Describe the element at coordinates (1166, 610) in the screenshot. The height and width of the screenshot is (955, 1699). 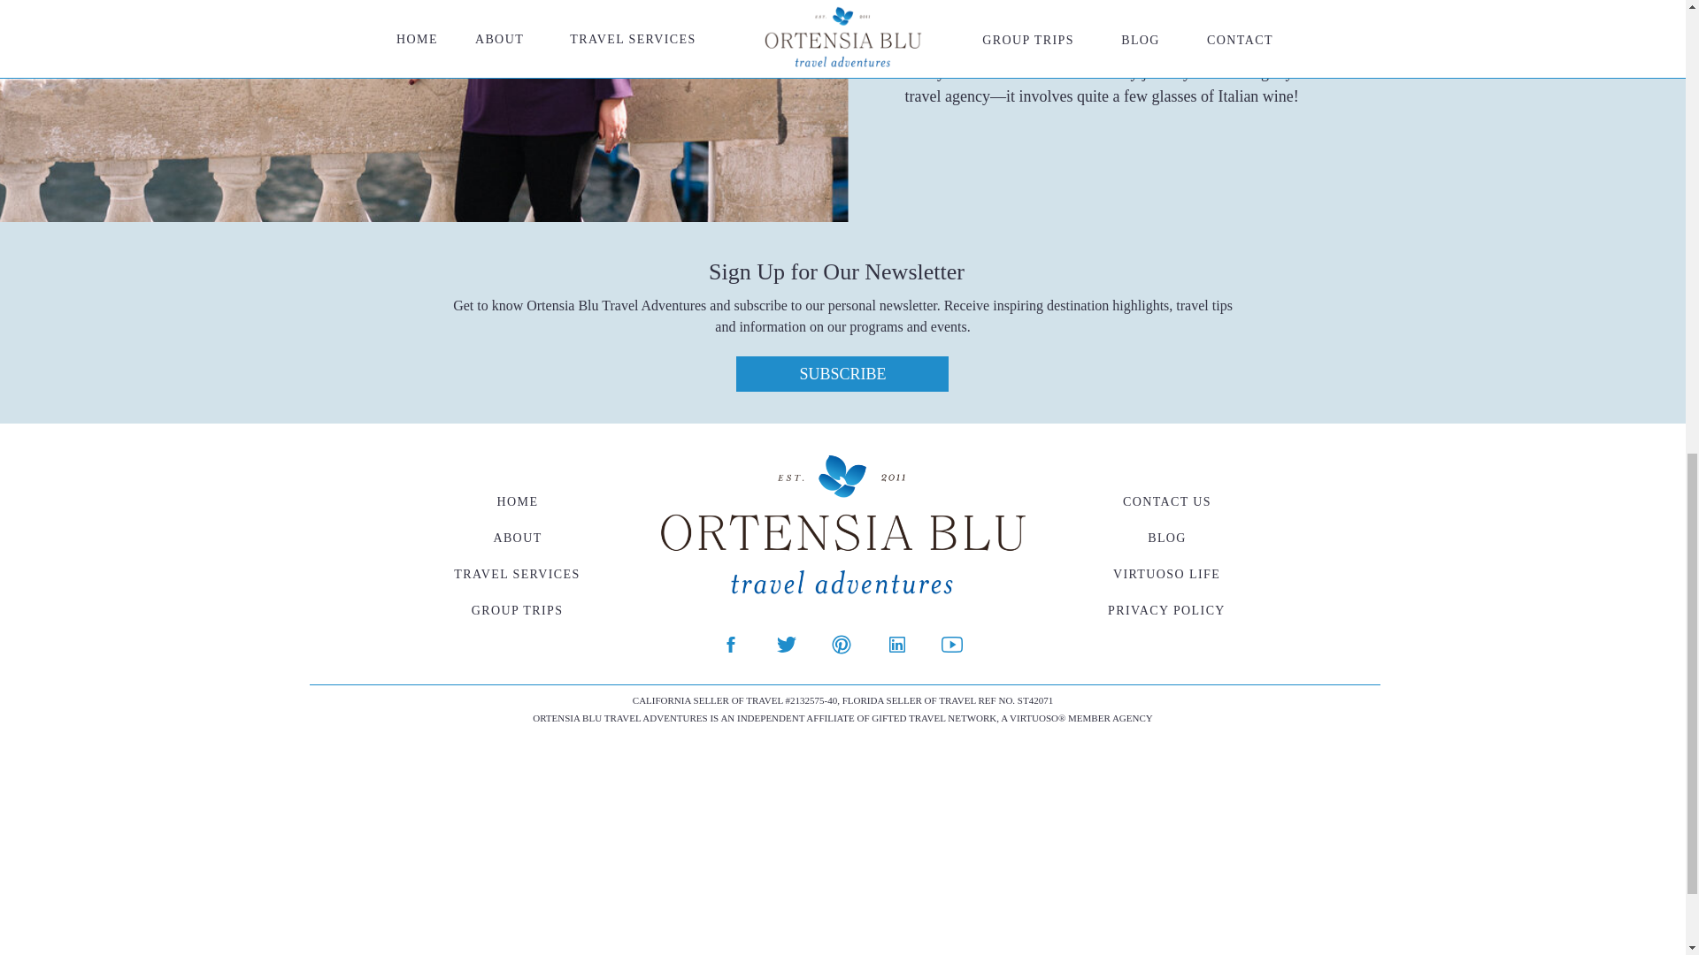
I see `PRIVACY POLICY` at that location.